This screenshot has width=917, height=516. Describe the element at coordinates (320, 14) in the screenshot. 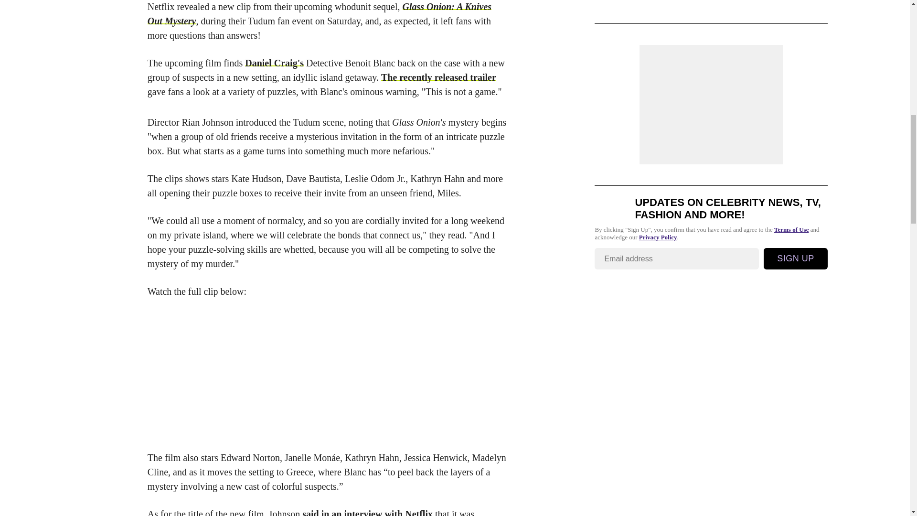

I see `Glass Onion: A Knives Out Mystery` at that location.